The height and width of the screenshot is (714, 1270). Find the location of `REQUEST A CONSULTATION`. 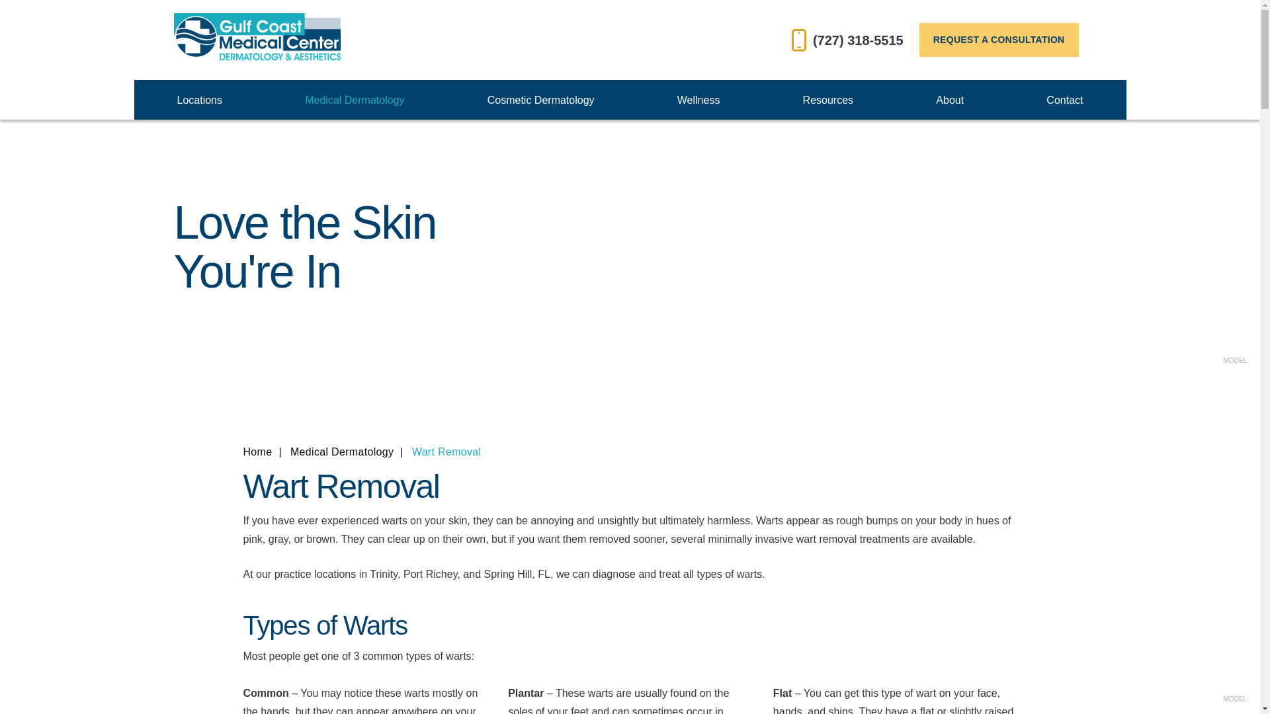

REQUEST A CONSULTATION is located at coordinates (999, 40).